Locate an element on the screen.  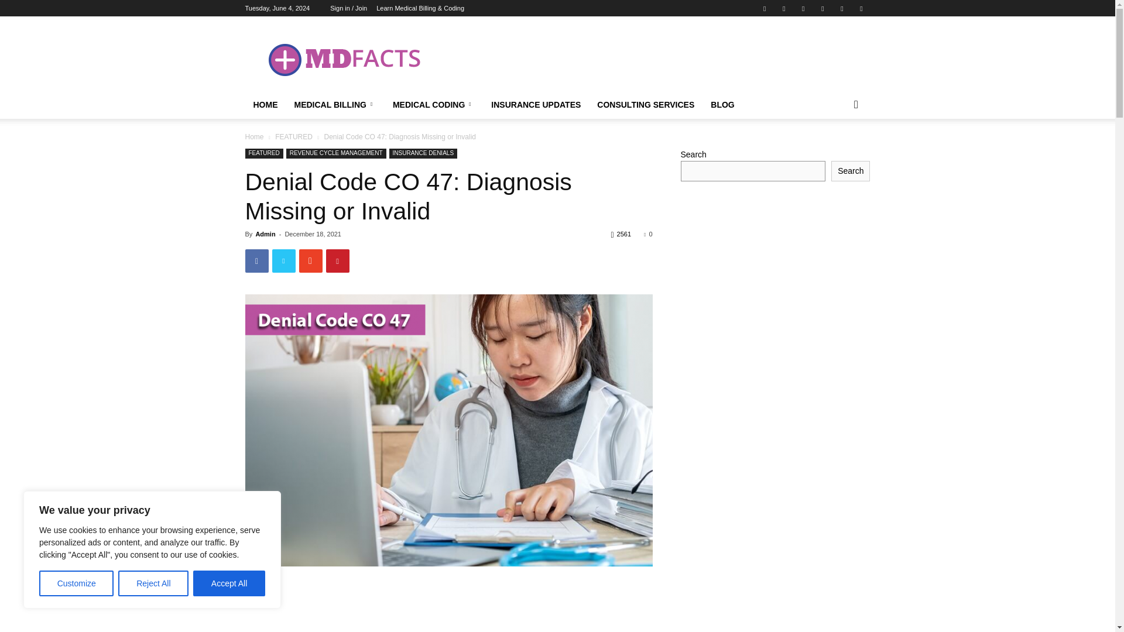
Accept All is located at coordinates (229, 583).